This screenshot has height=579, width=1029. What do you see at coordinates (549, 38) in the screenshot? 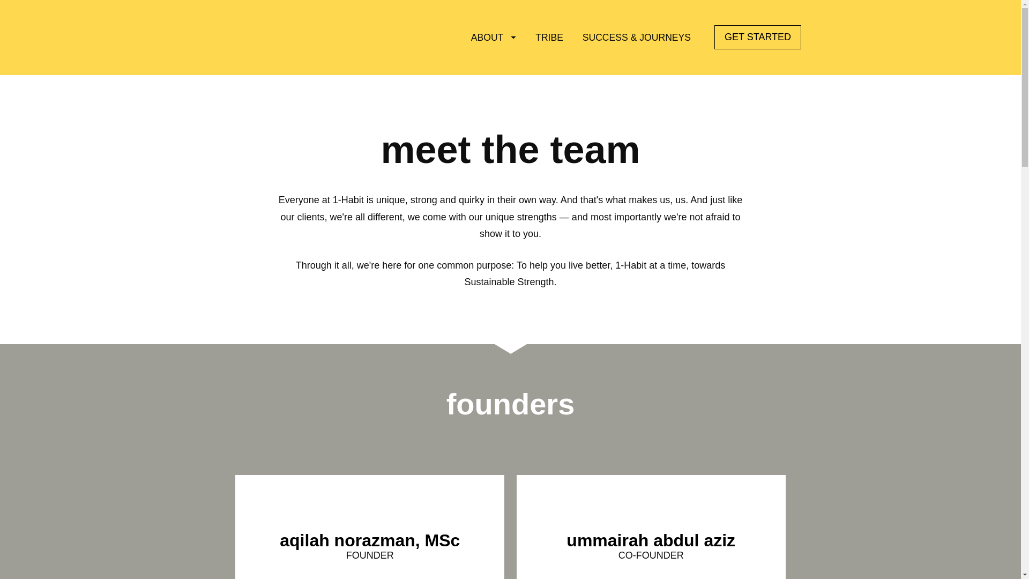
I see `TRIBE` at bounding box center [549, 38].